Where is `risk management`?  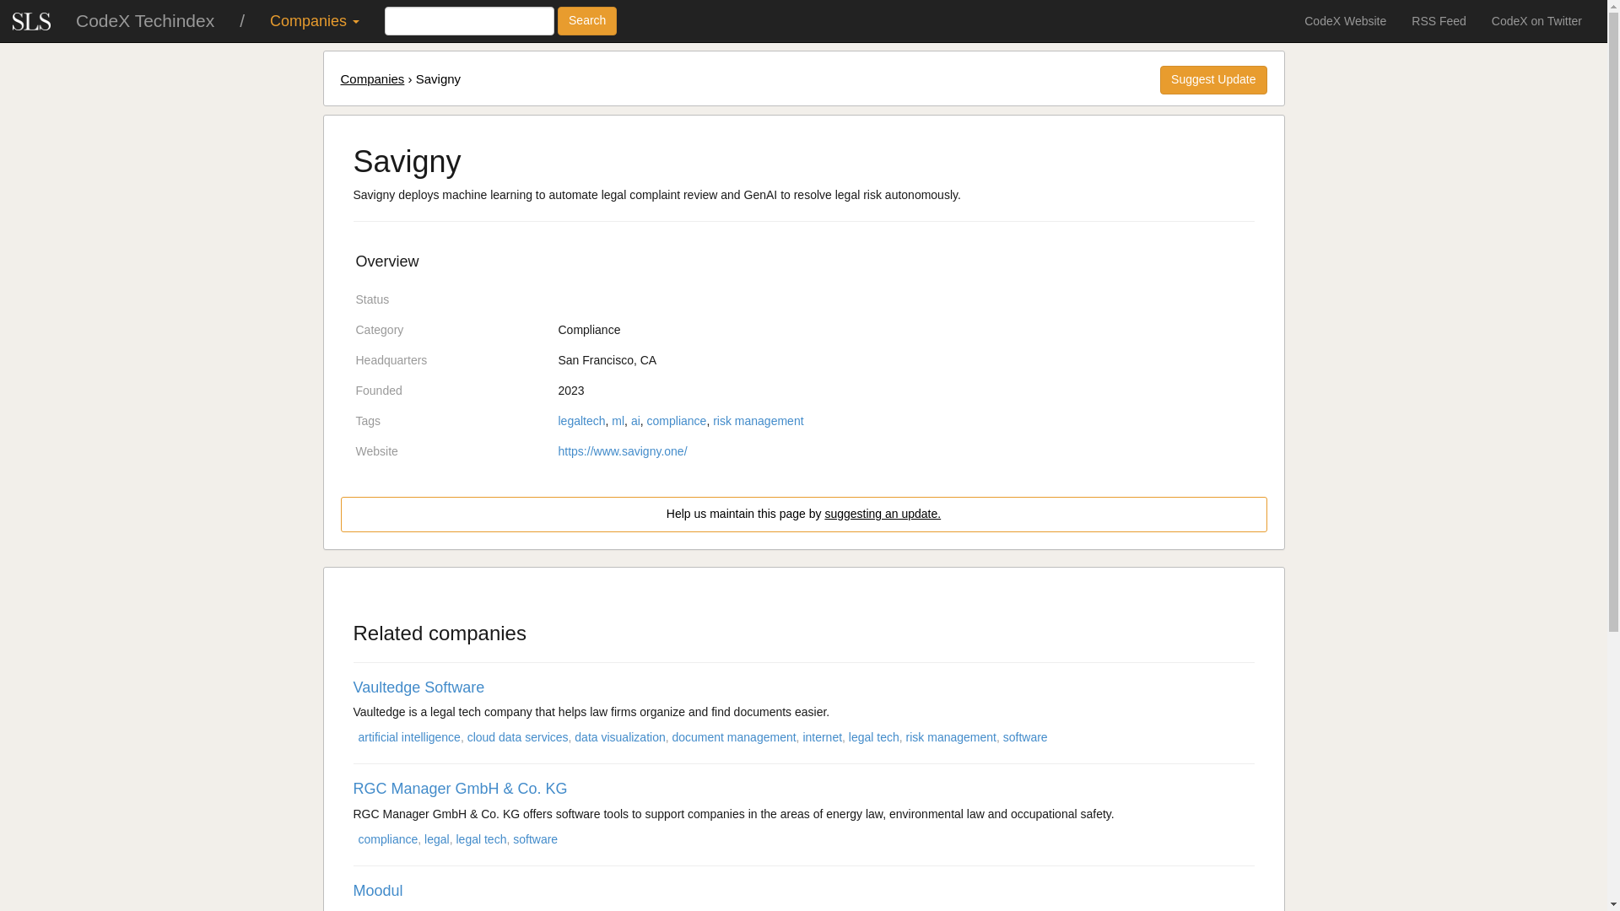
risk management is located at coordinates (950, 737).